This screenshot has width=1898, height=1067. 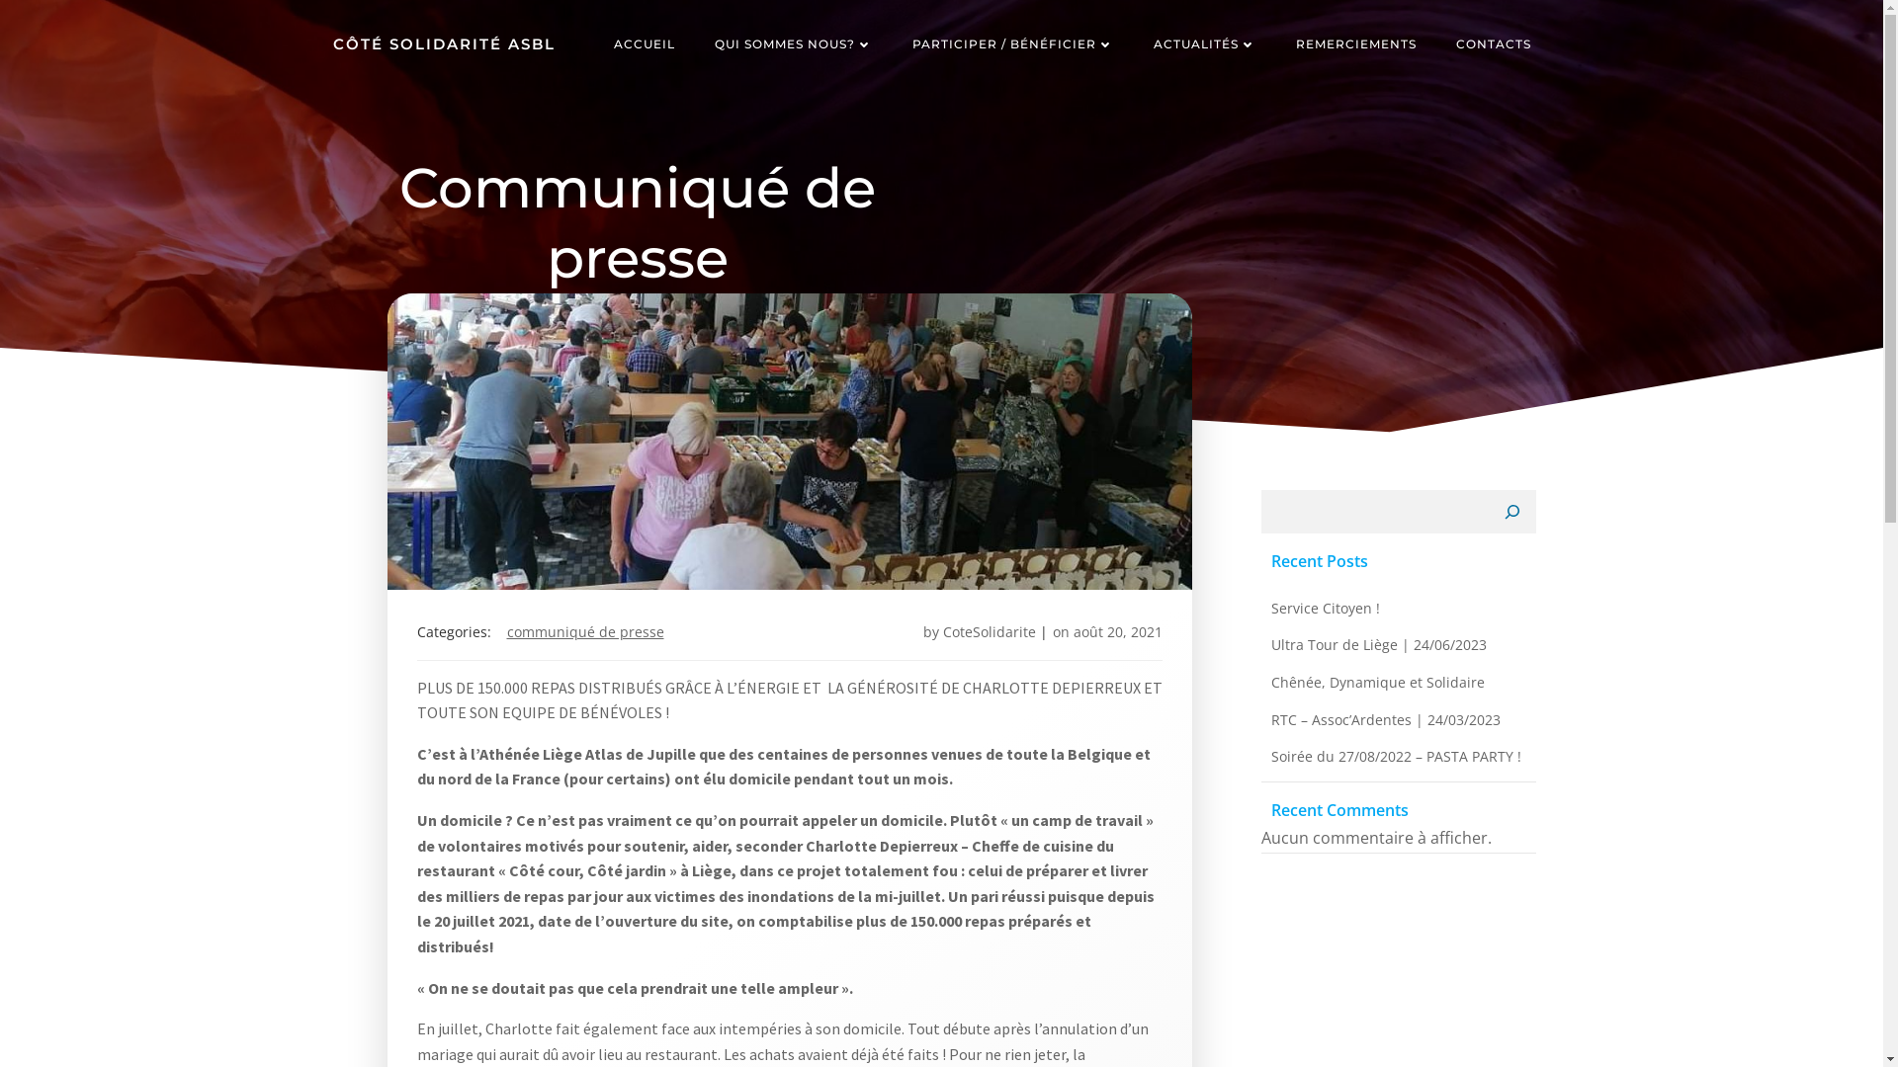 I want to click on CoteSolidarite, so click(x=990, y=632).